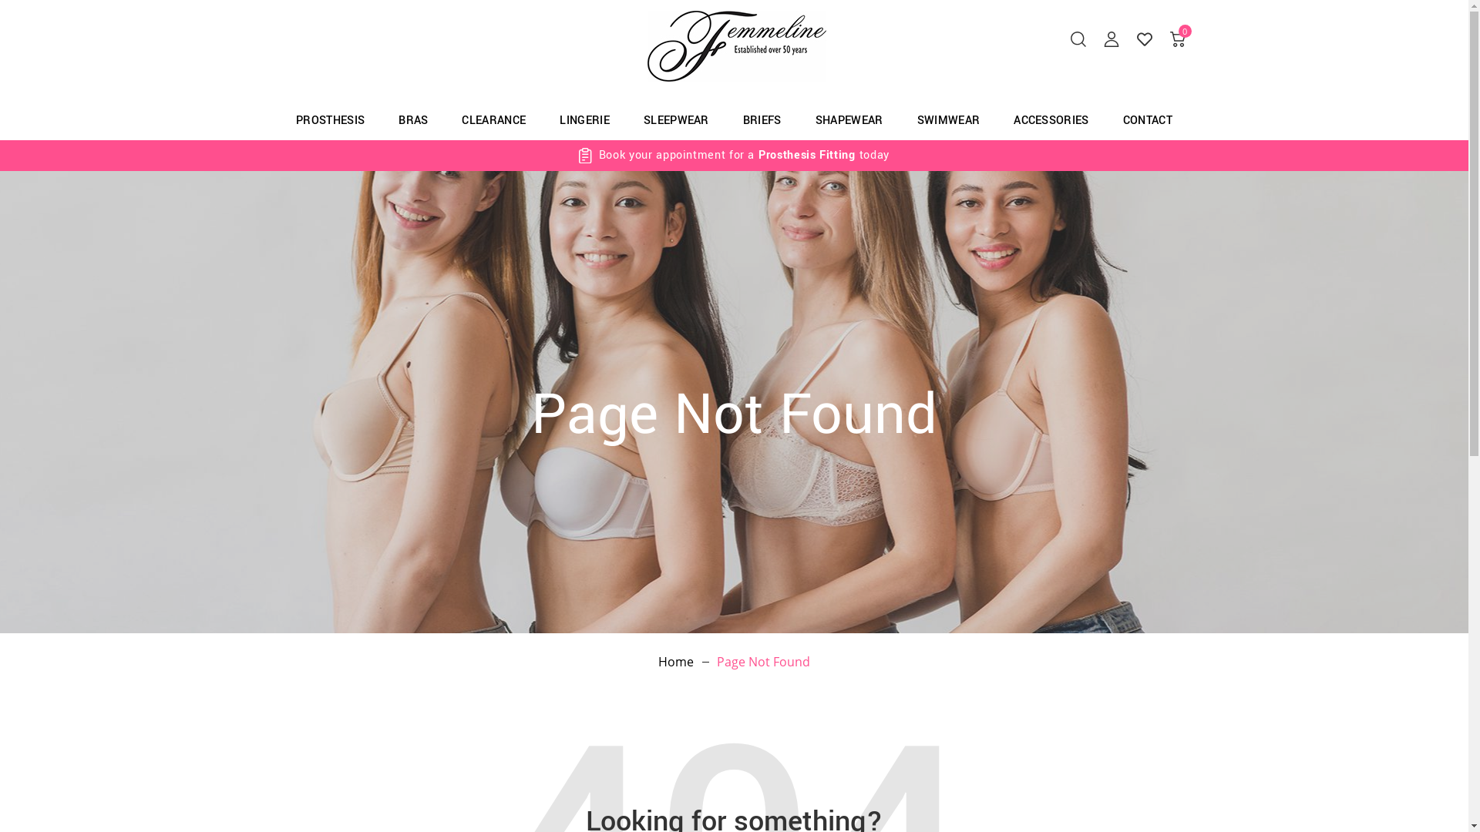  Describe the element at coordinates (676, 662) in the screenshot. I see `Home` at that location.